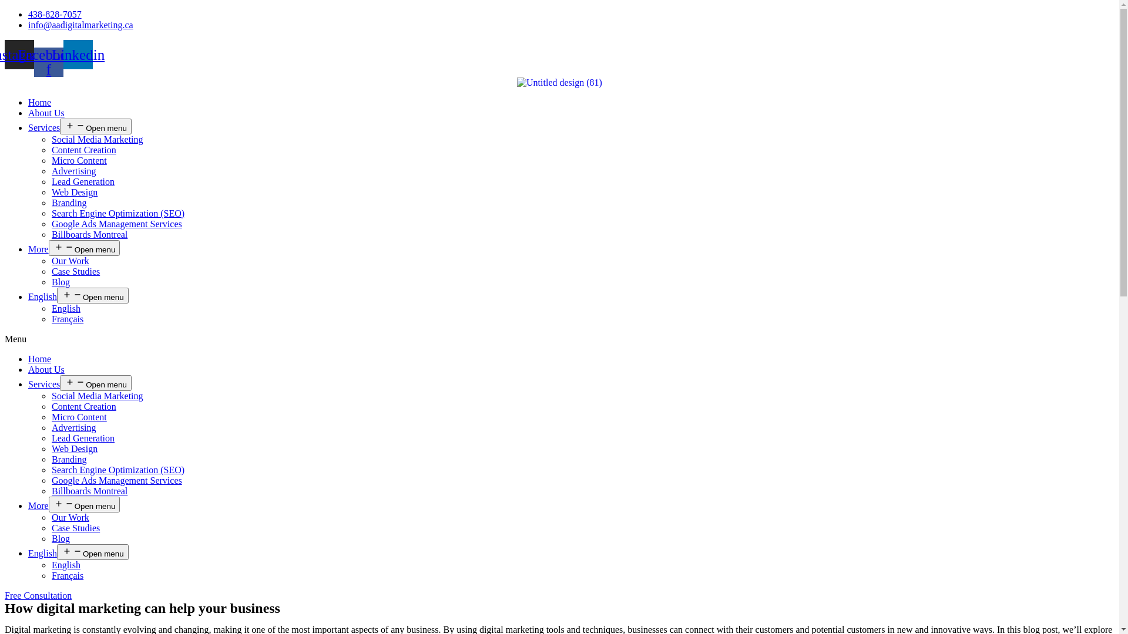 The image size is (1128, 634). Describe the element at coordinates (81, 25) in the screenshot. I see `info@aadigitalmarketing.ca` at that location.